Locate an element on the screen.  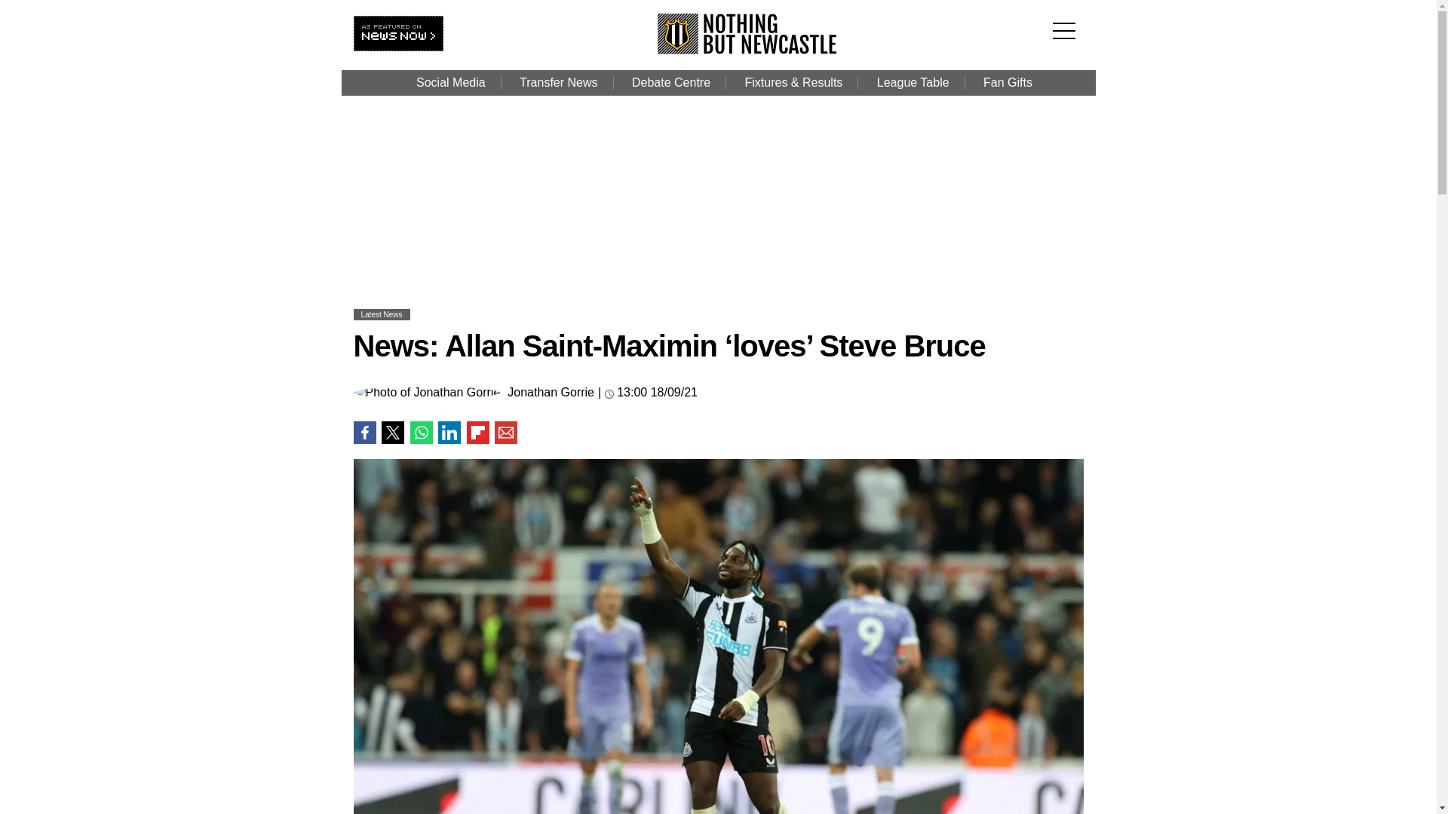
Social Media is located at coordinates (451, 83).